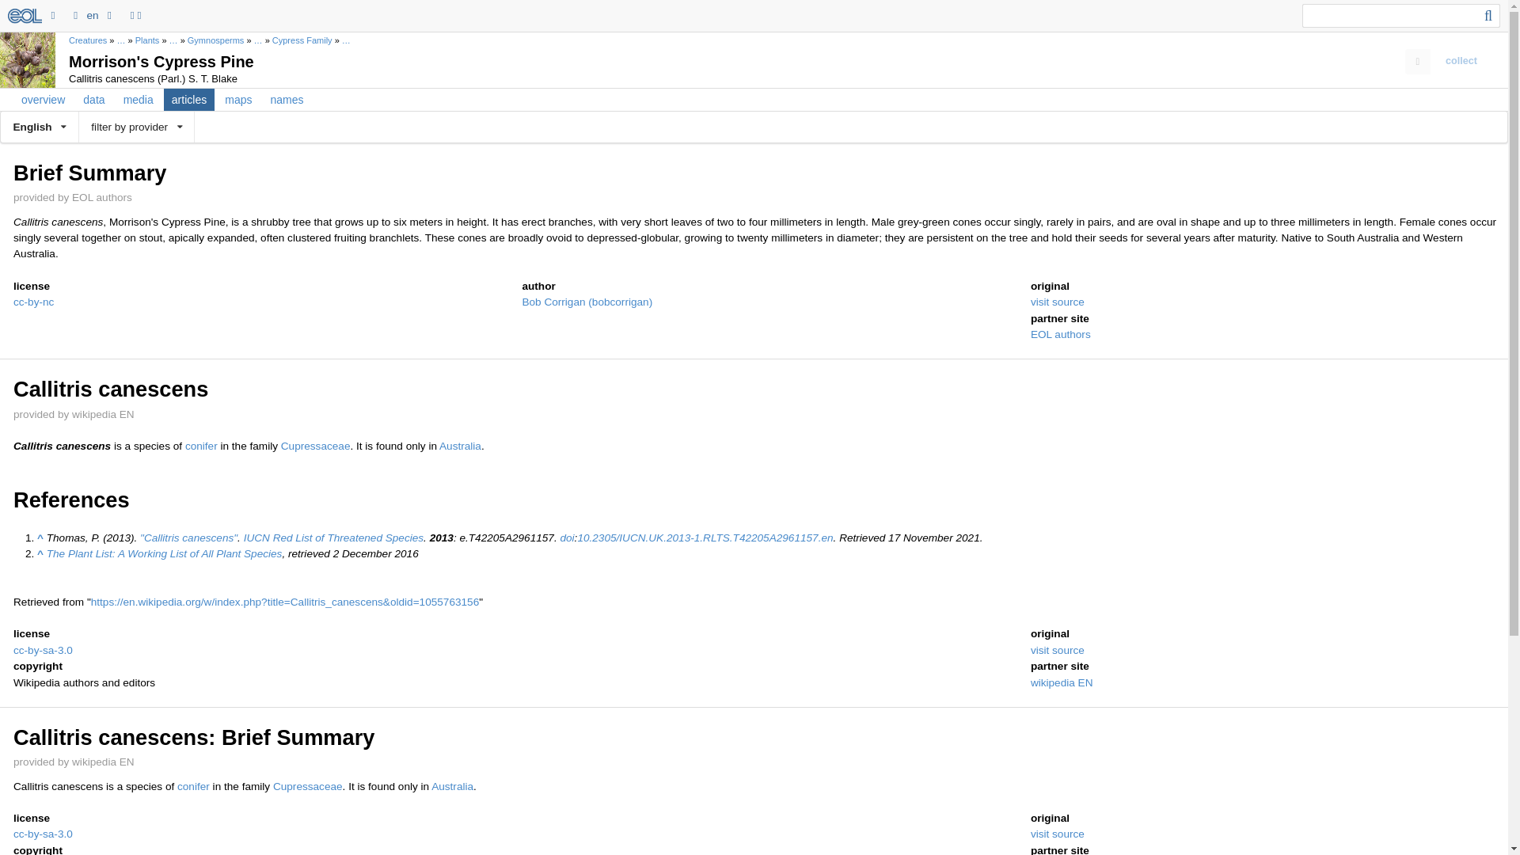  Describe the element at coordinates (308, 787) in the screenshot. I see `Cupressaceae` at that location.